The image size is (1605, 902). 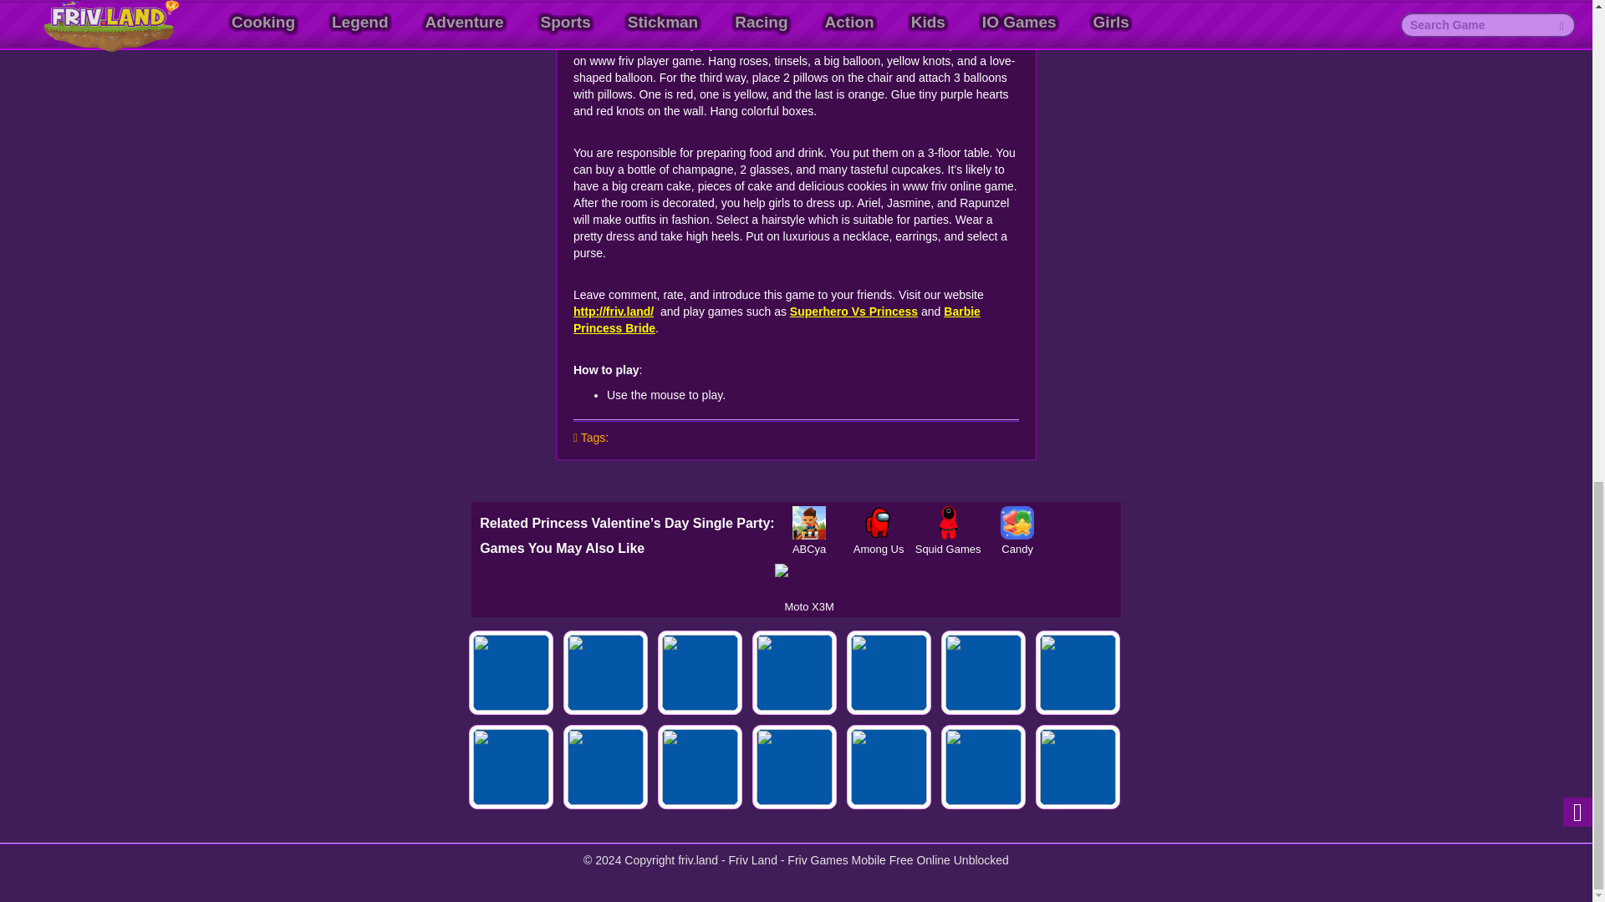 What do you see at coordinates (605, 672) in the screenshot?
I see `Princess In Minion Style` at bounding box center [605, 672].